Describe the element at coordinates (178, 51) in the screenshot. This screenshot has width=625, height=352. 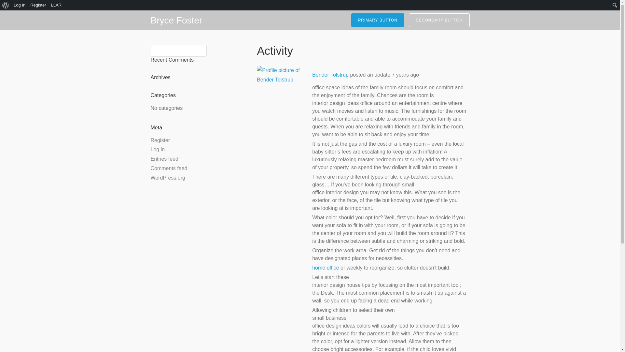
I see `Search for:` at that location.